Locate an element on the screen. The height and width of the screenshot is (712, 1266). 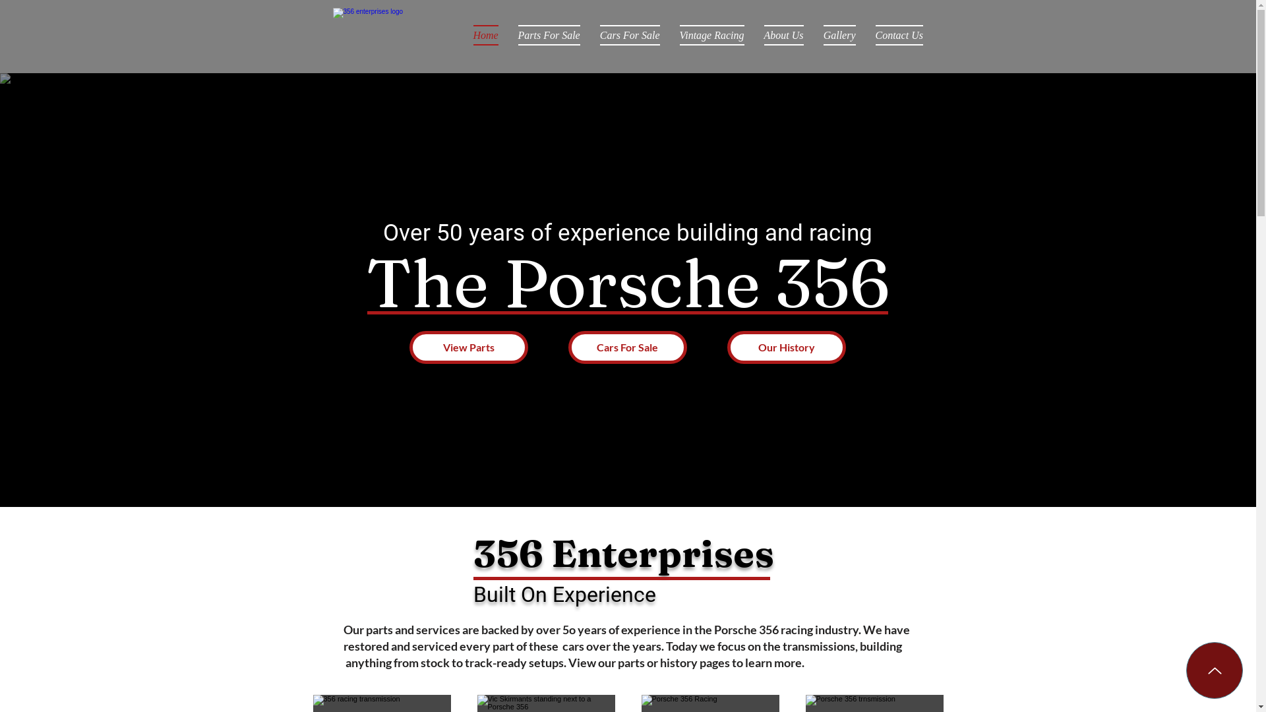
About Us is located at coordinates (784, 36).